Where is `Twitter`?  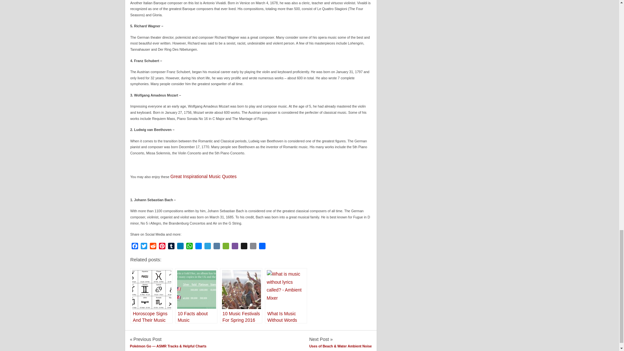
Twitter is located at coordinates (144, 247).